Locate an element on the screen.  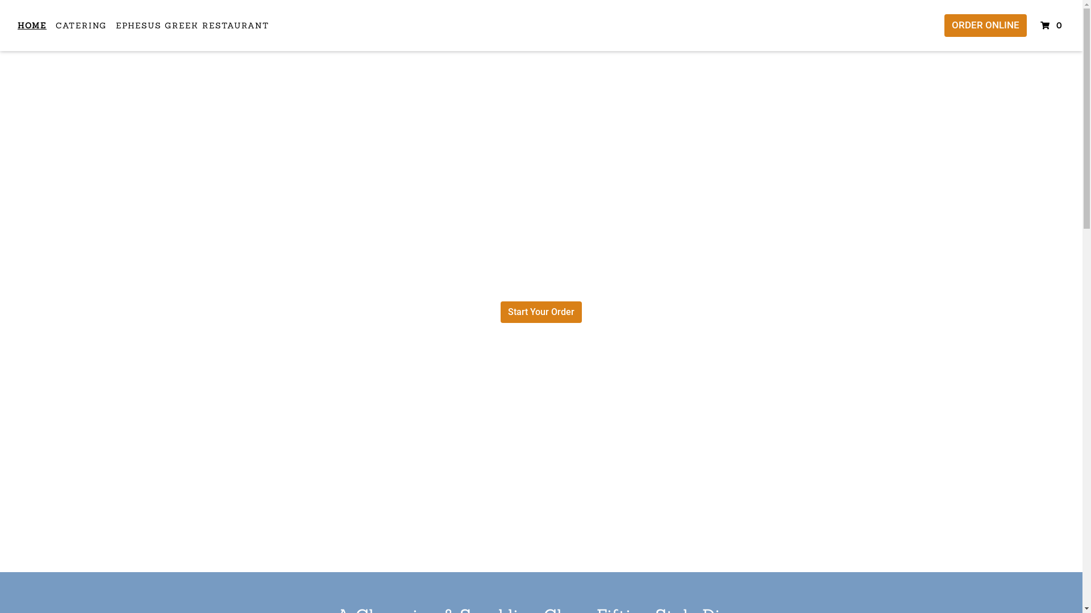
CATERING is located at coordinates (81, 25).